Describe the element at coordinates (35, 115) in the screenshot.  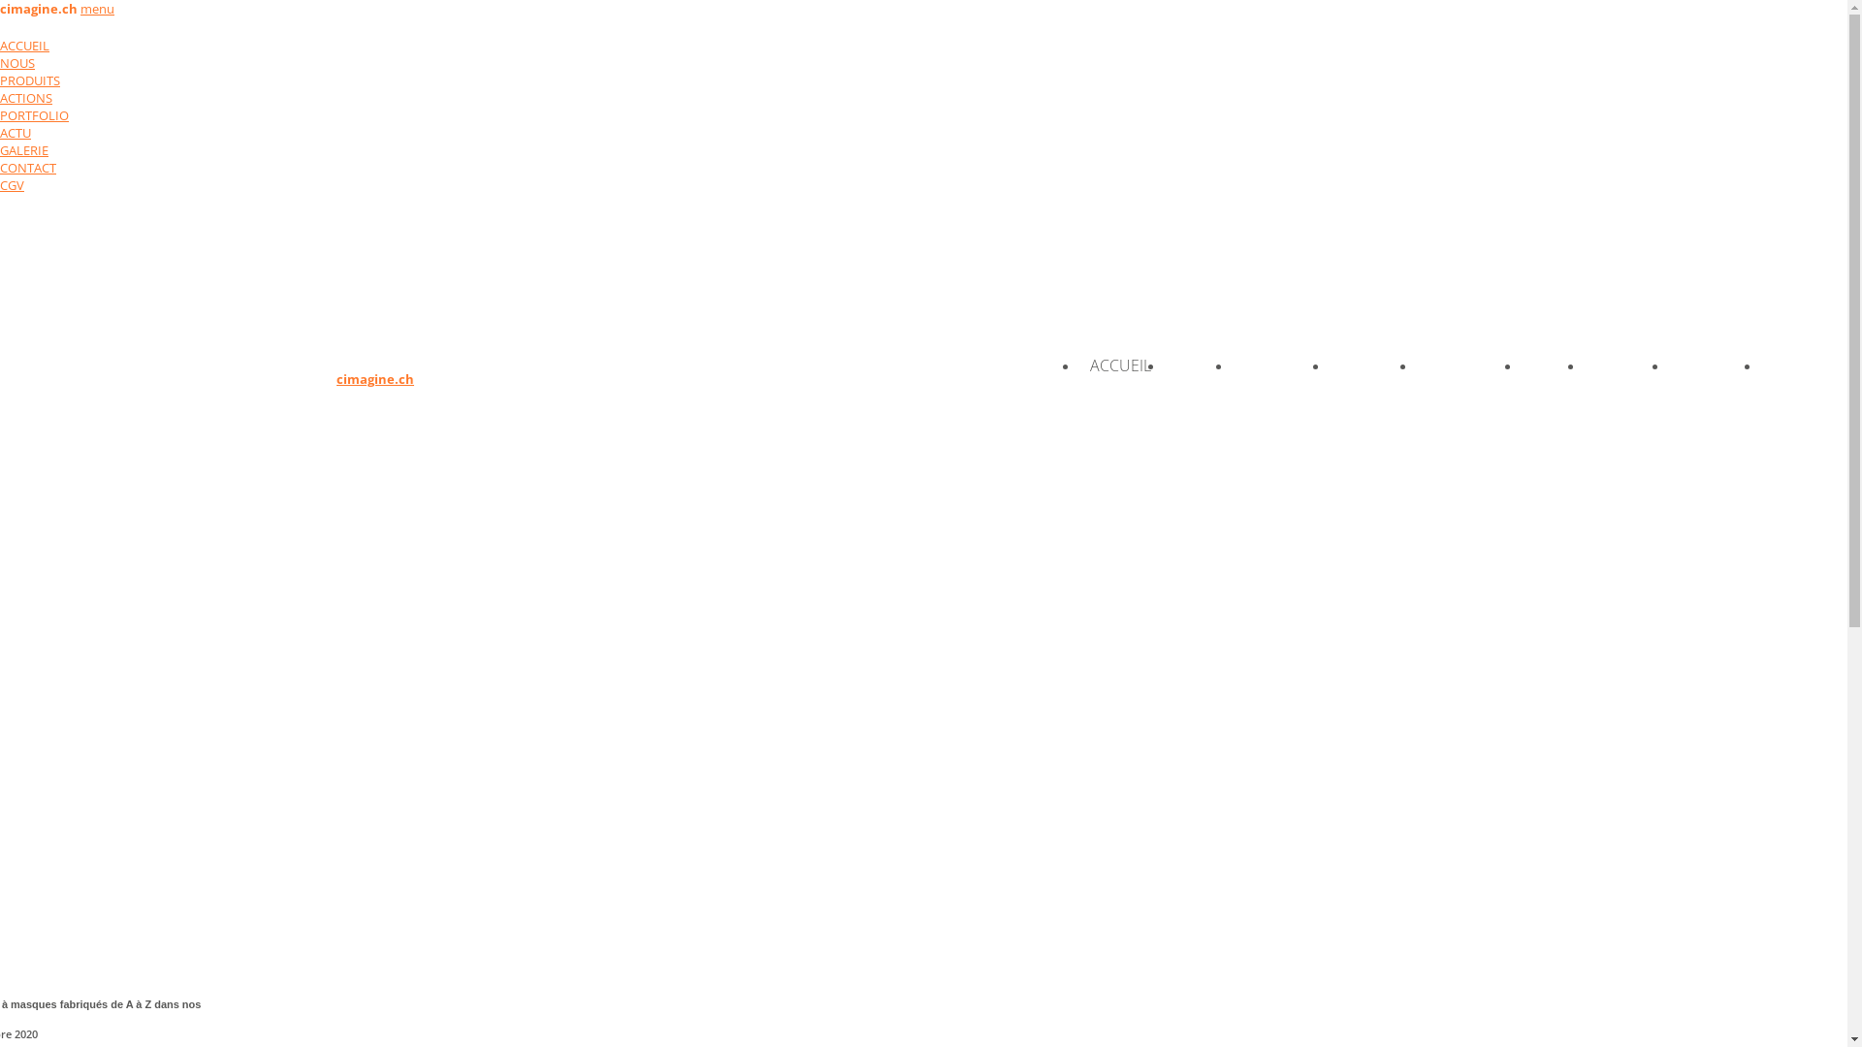
I see `PORTFOLIO` at that location.